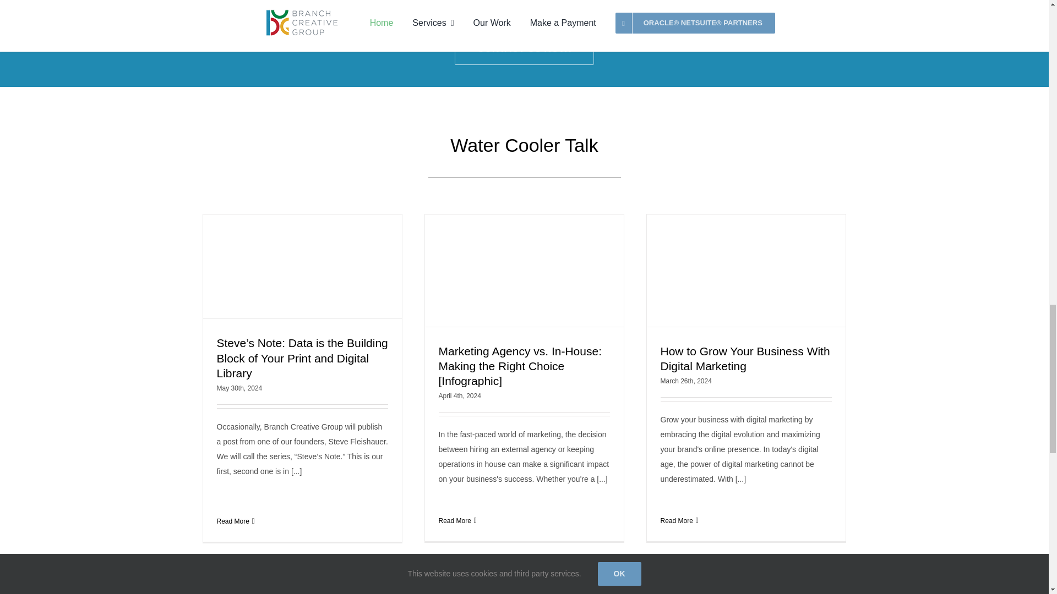 This screenshot has width=1057, height=594. I want to click on Read More, so click(677, 520).